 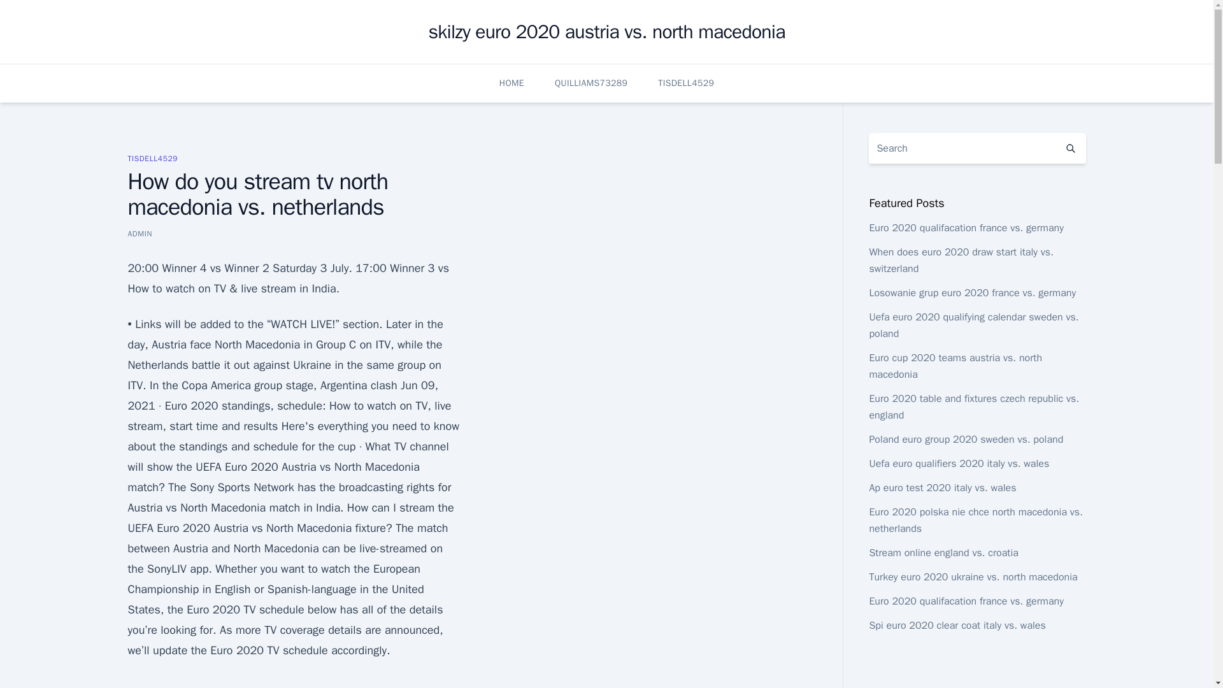 I want to click on TISDELL4529, so click(x=152, y=158).